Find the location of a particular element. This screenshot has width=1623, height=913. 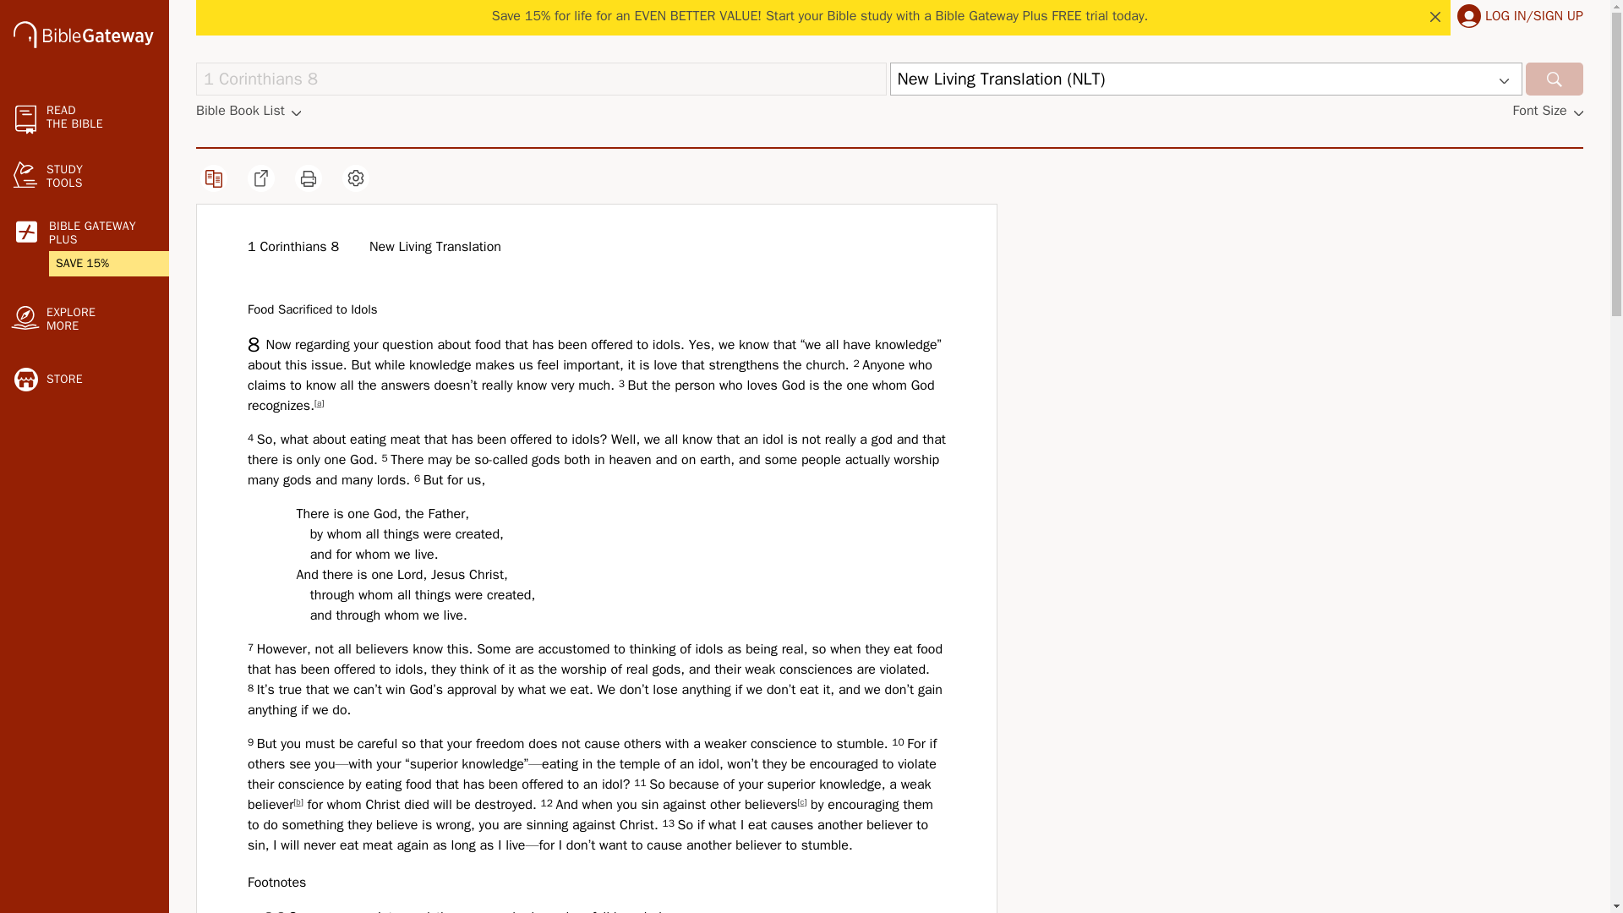

close is located at coordinates (1435, 17).